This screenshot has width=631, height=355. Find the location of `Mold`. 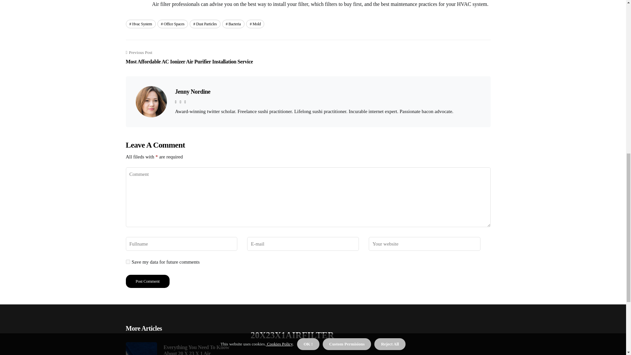

Mold is located at coordinates (255, 24).